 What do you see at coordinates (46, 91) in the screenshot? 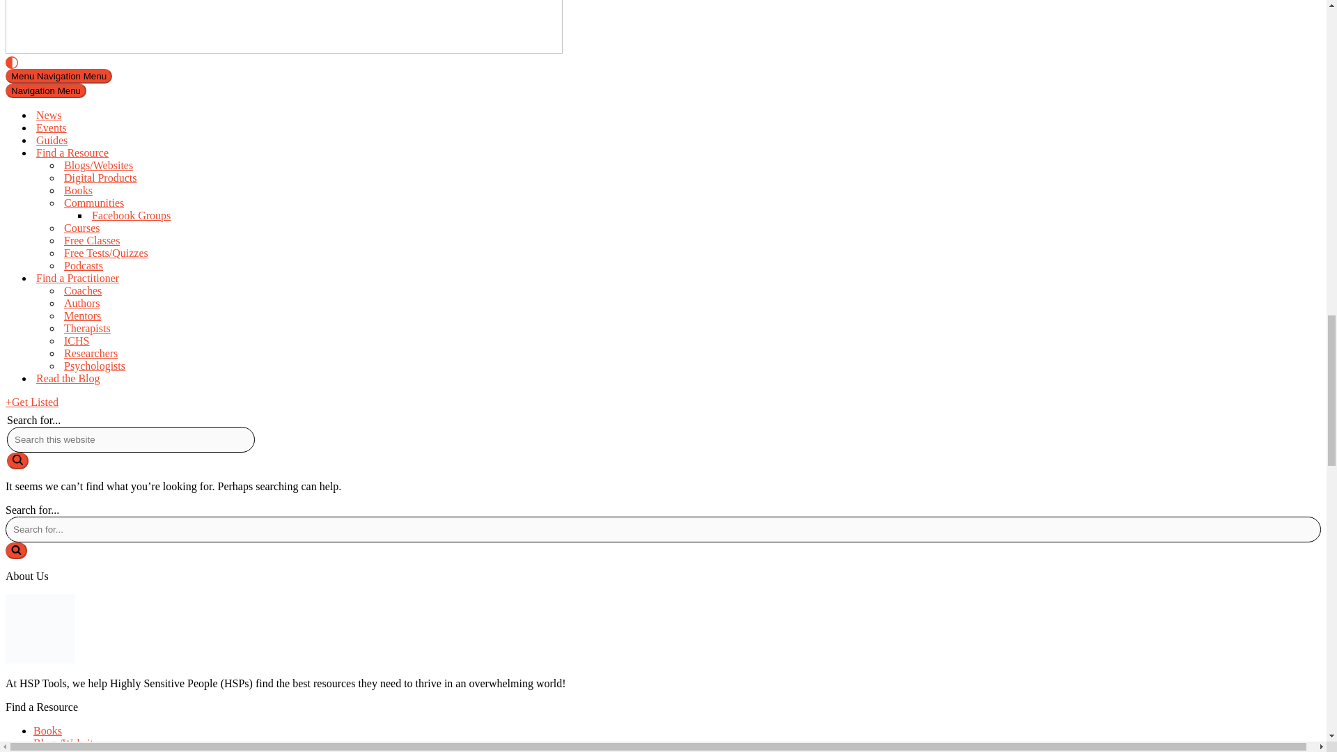
I see `Navigation Menu` at bounding box center [46, 91].